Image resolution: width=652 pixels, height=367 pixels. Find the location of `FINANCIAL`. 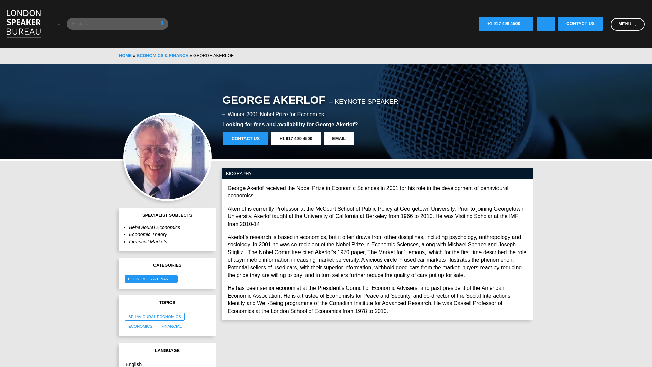

FINANCIAL is located at coordinates (171, 326).